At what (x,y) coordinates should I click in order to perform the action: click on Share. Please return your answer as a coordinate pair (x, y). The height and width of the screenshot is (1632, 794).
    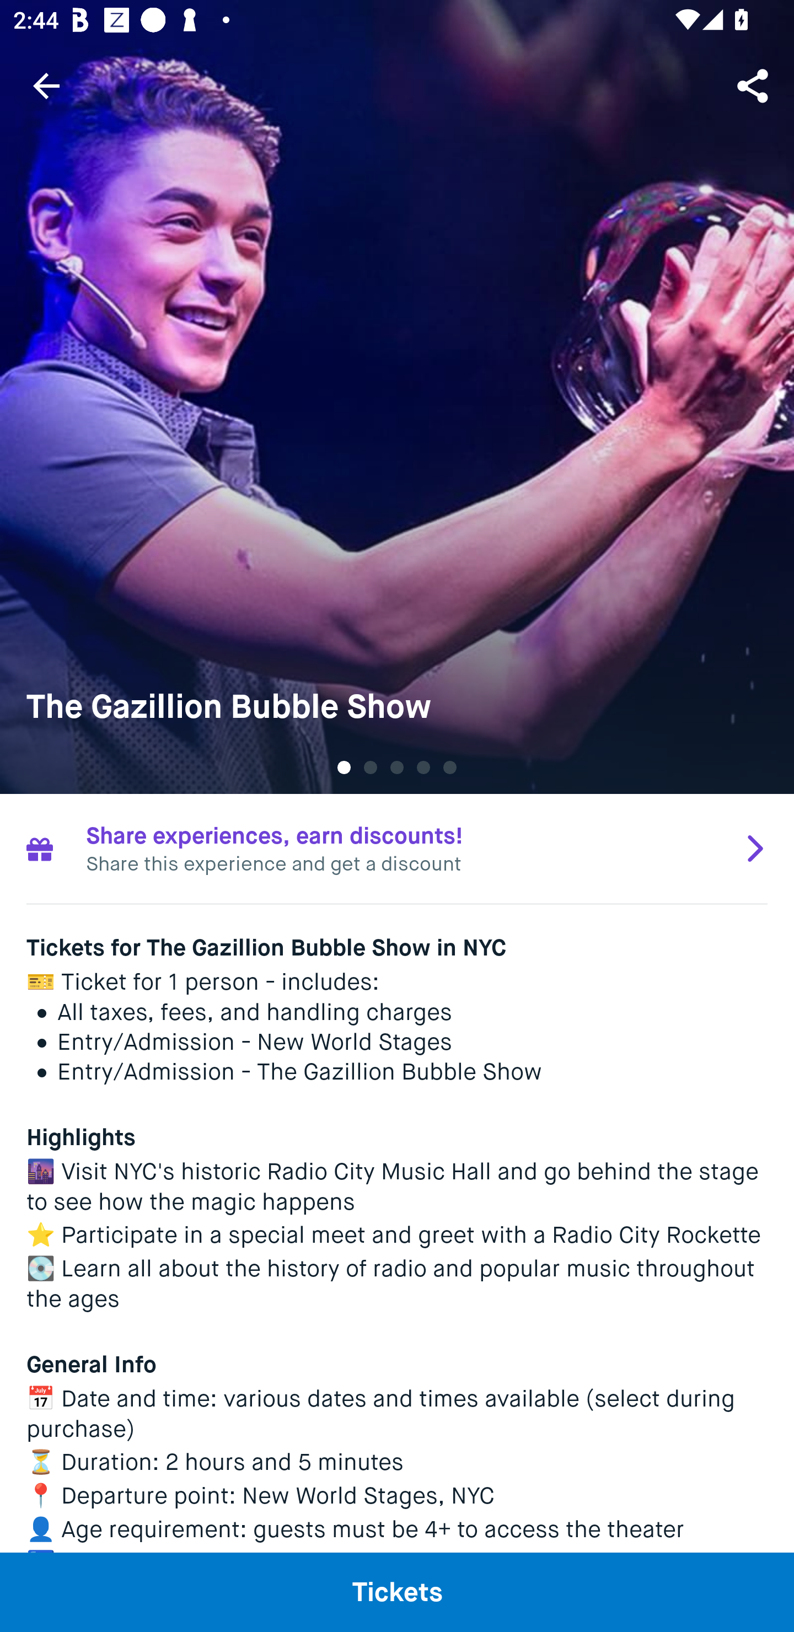
    Looking at the image, I should click on (754, 85).